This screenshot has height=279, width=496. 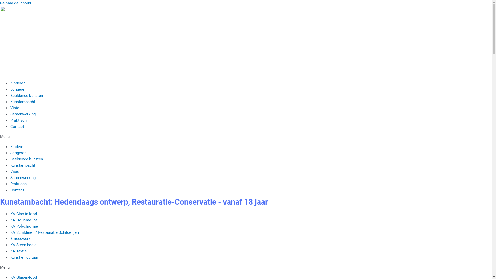 What do you see at coordinates (20, 238) in the screenshot?
I see `Smeedwerk` at bounding box center [20, 238].